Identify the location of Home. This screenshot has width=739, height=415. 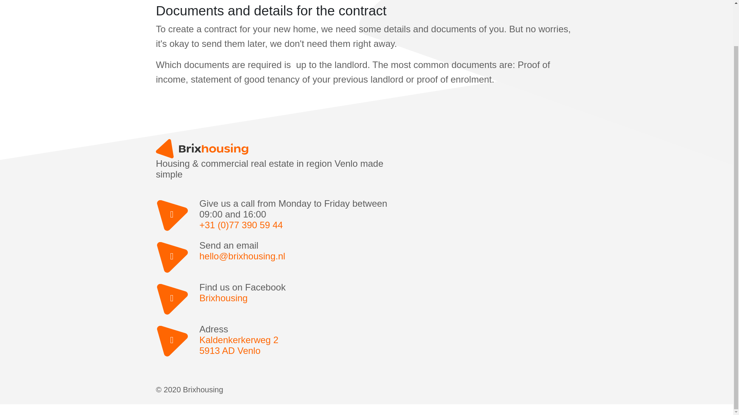
(298, 345).